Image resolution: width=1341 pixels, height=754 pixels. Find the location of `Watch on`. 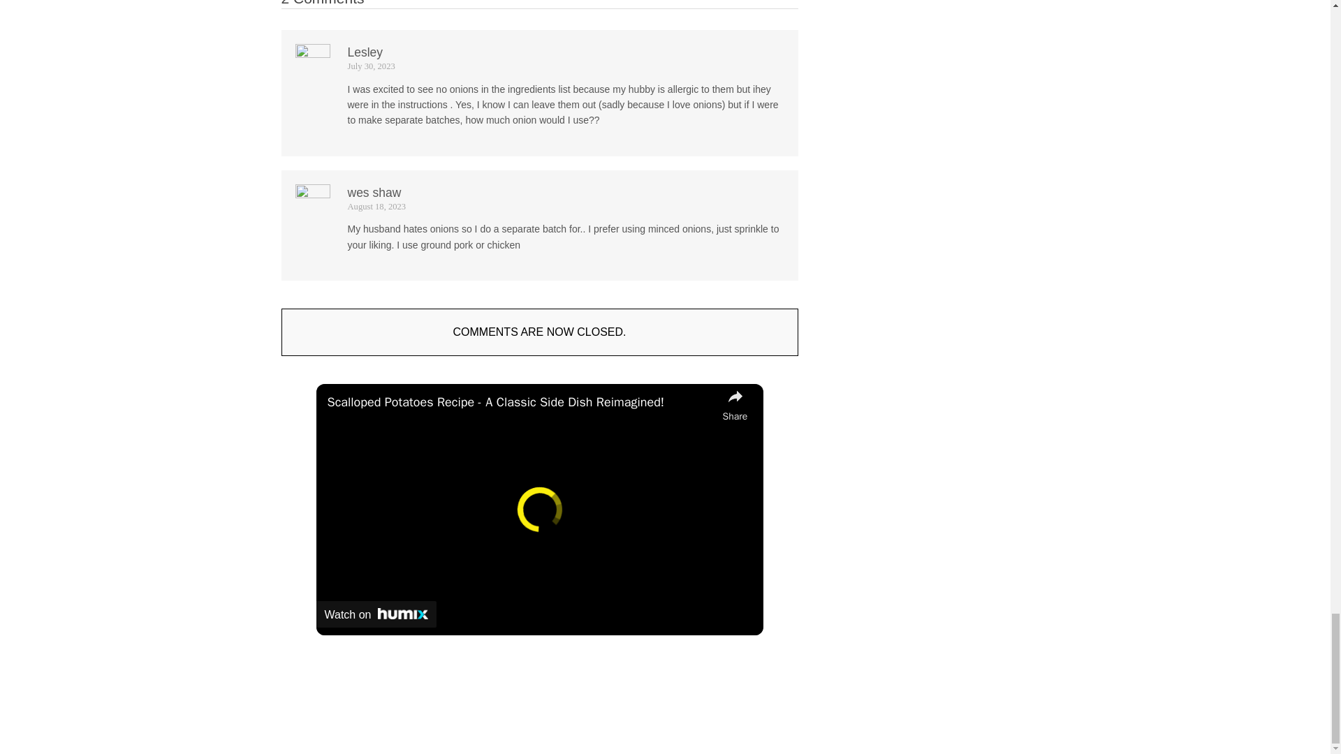

Watch on is located at coordinates (376, 614).